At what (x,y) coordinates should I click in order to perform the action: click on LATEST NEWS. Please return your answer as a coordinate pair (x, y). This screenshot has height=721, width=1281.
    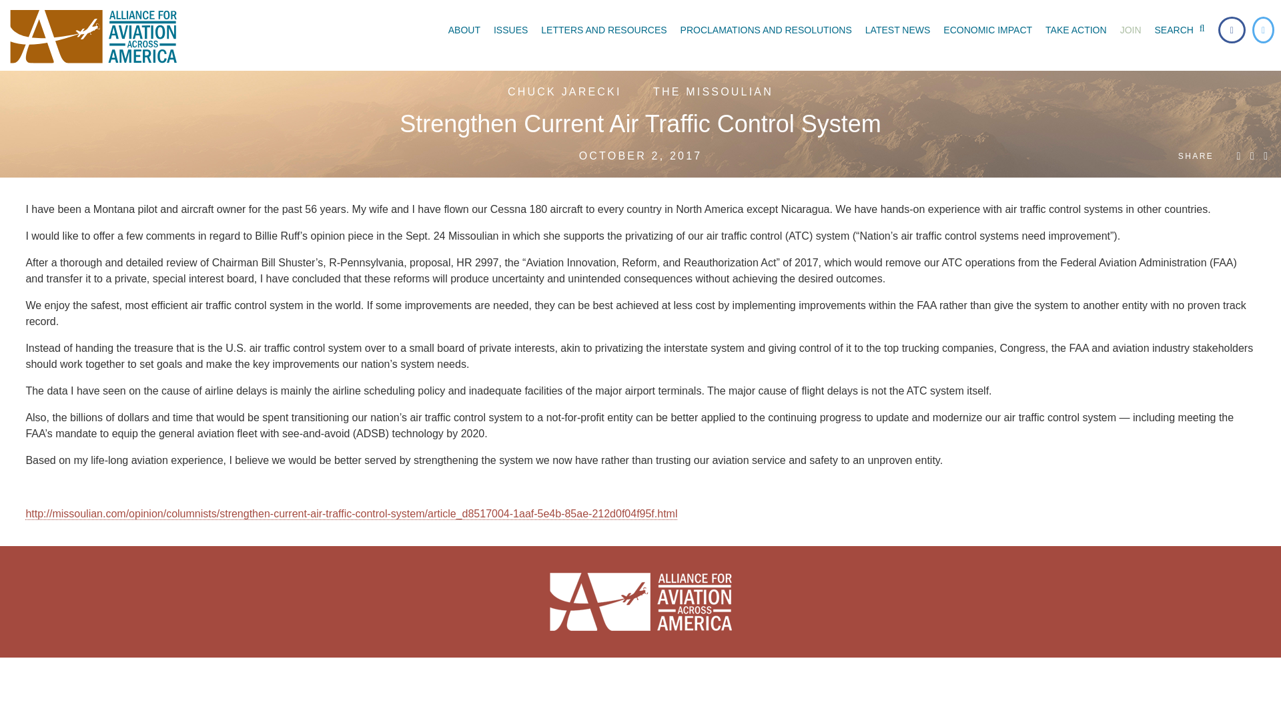
    Looking at the image, I should click on (898, 29).